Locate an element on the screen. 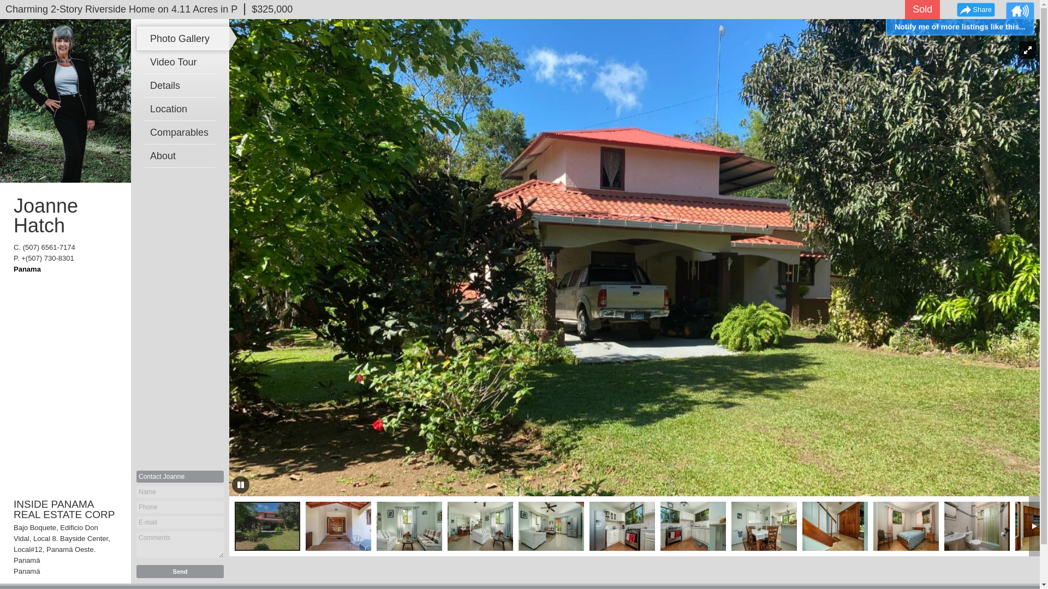 This screenshot has width=1048, height=589. Share this listing is located at coordinates (975, 10).